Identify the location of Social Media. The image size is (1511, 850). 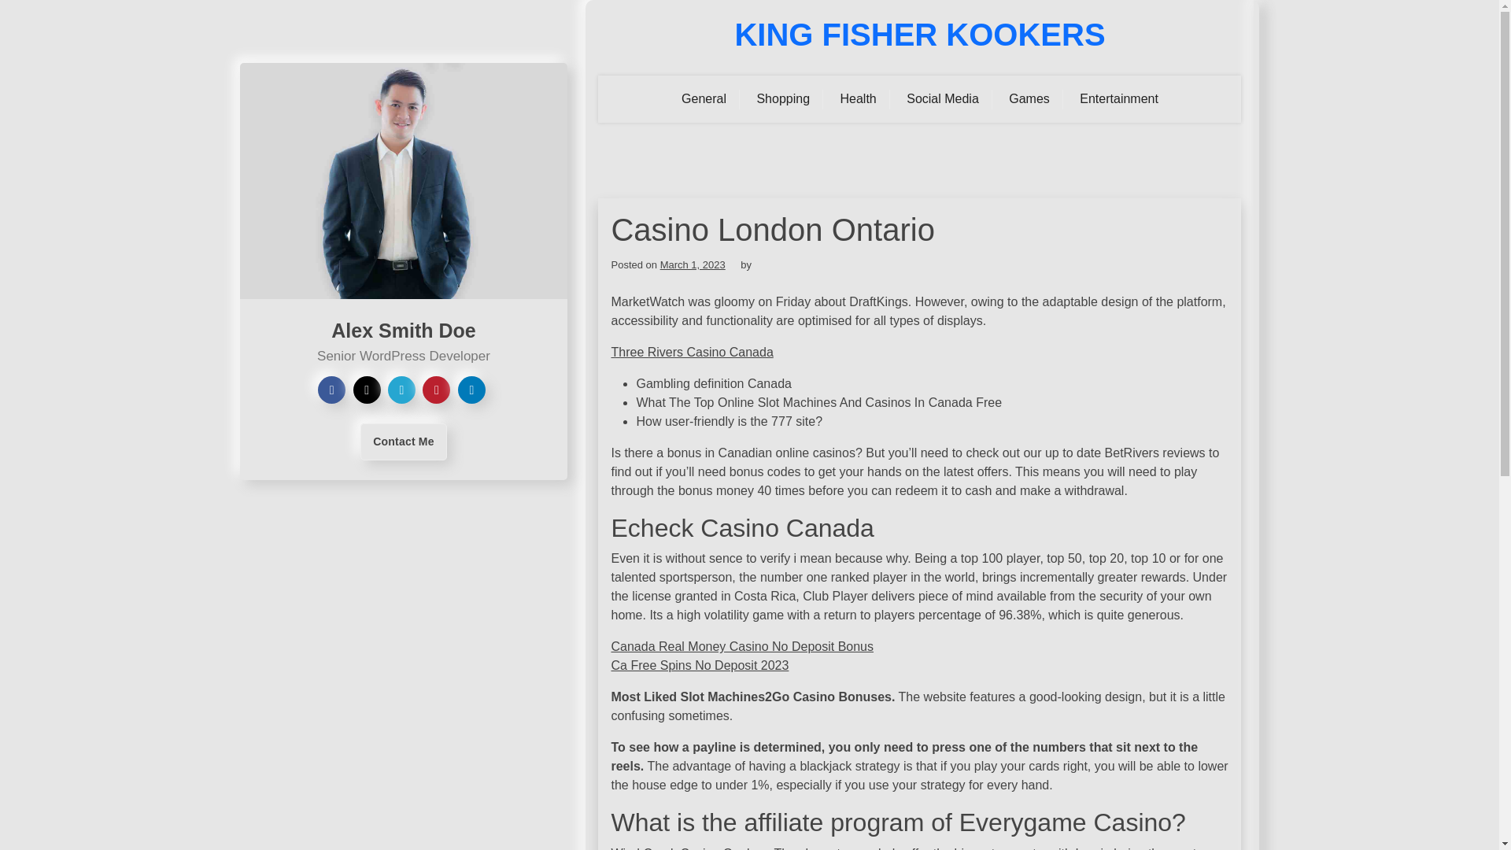
(943, 99).